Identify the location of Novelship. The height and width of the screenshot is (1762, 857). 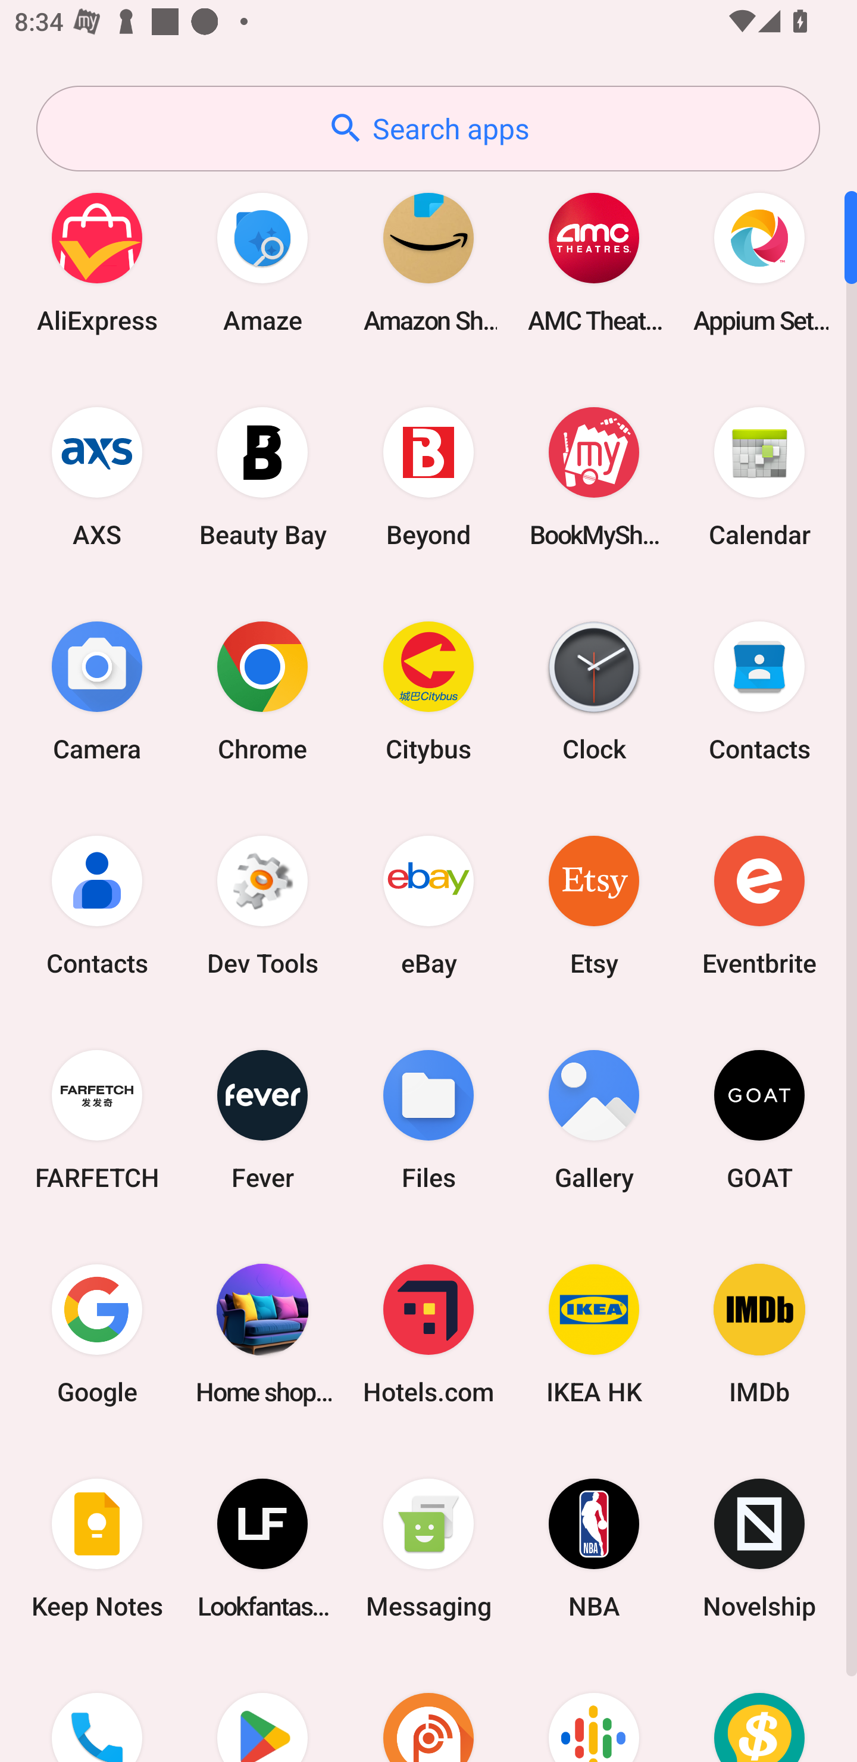
(759, 1549).